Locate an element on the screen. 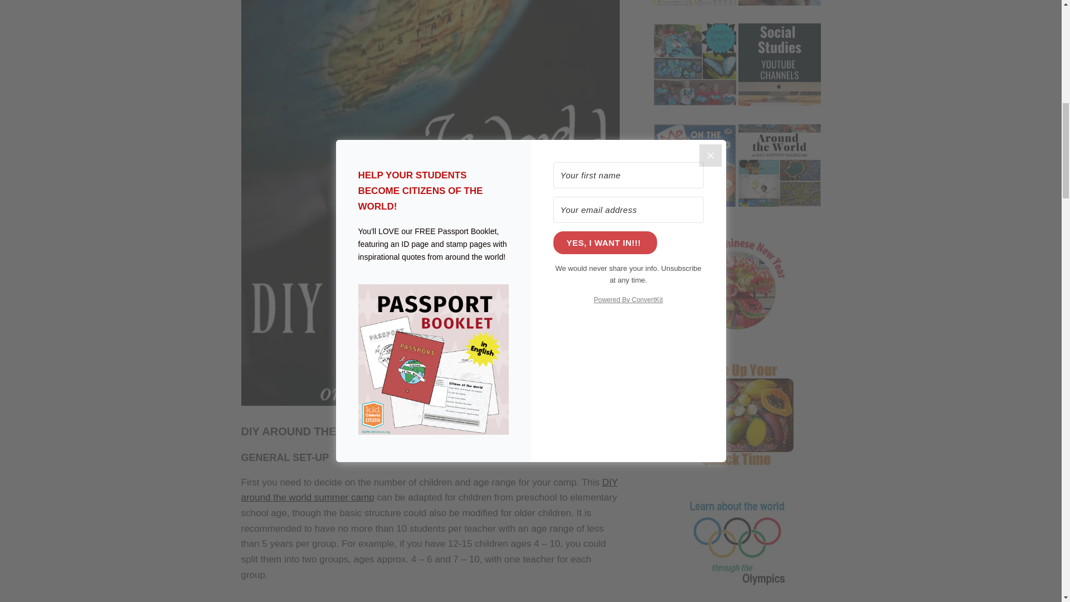 The image size is (1070, 602). Olympics Activities for Kids is located at coordinates (694, 11).